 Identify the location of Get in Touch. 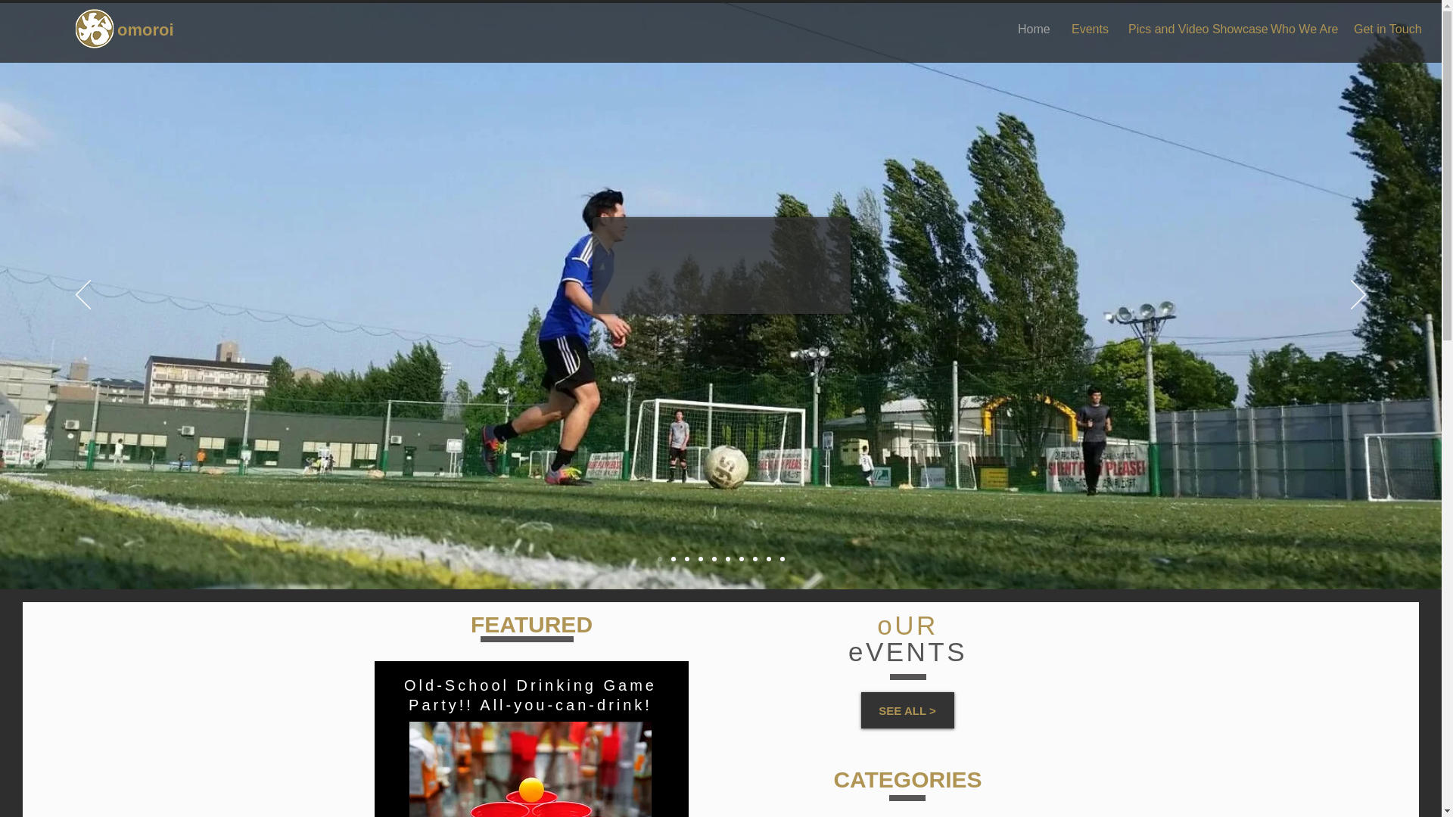
(1385, 30).